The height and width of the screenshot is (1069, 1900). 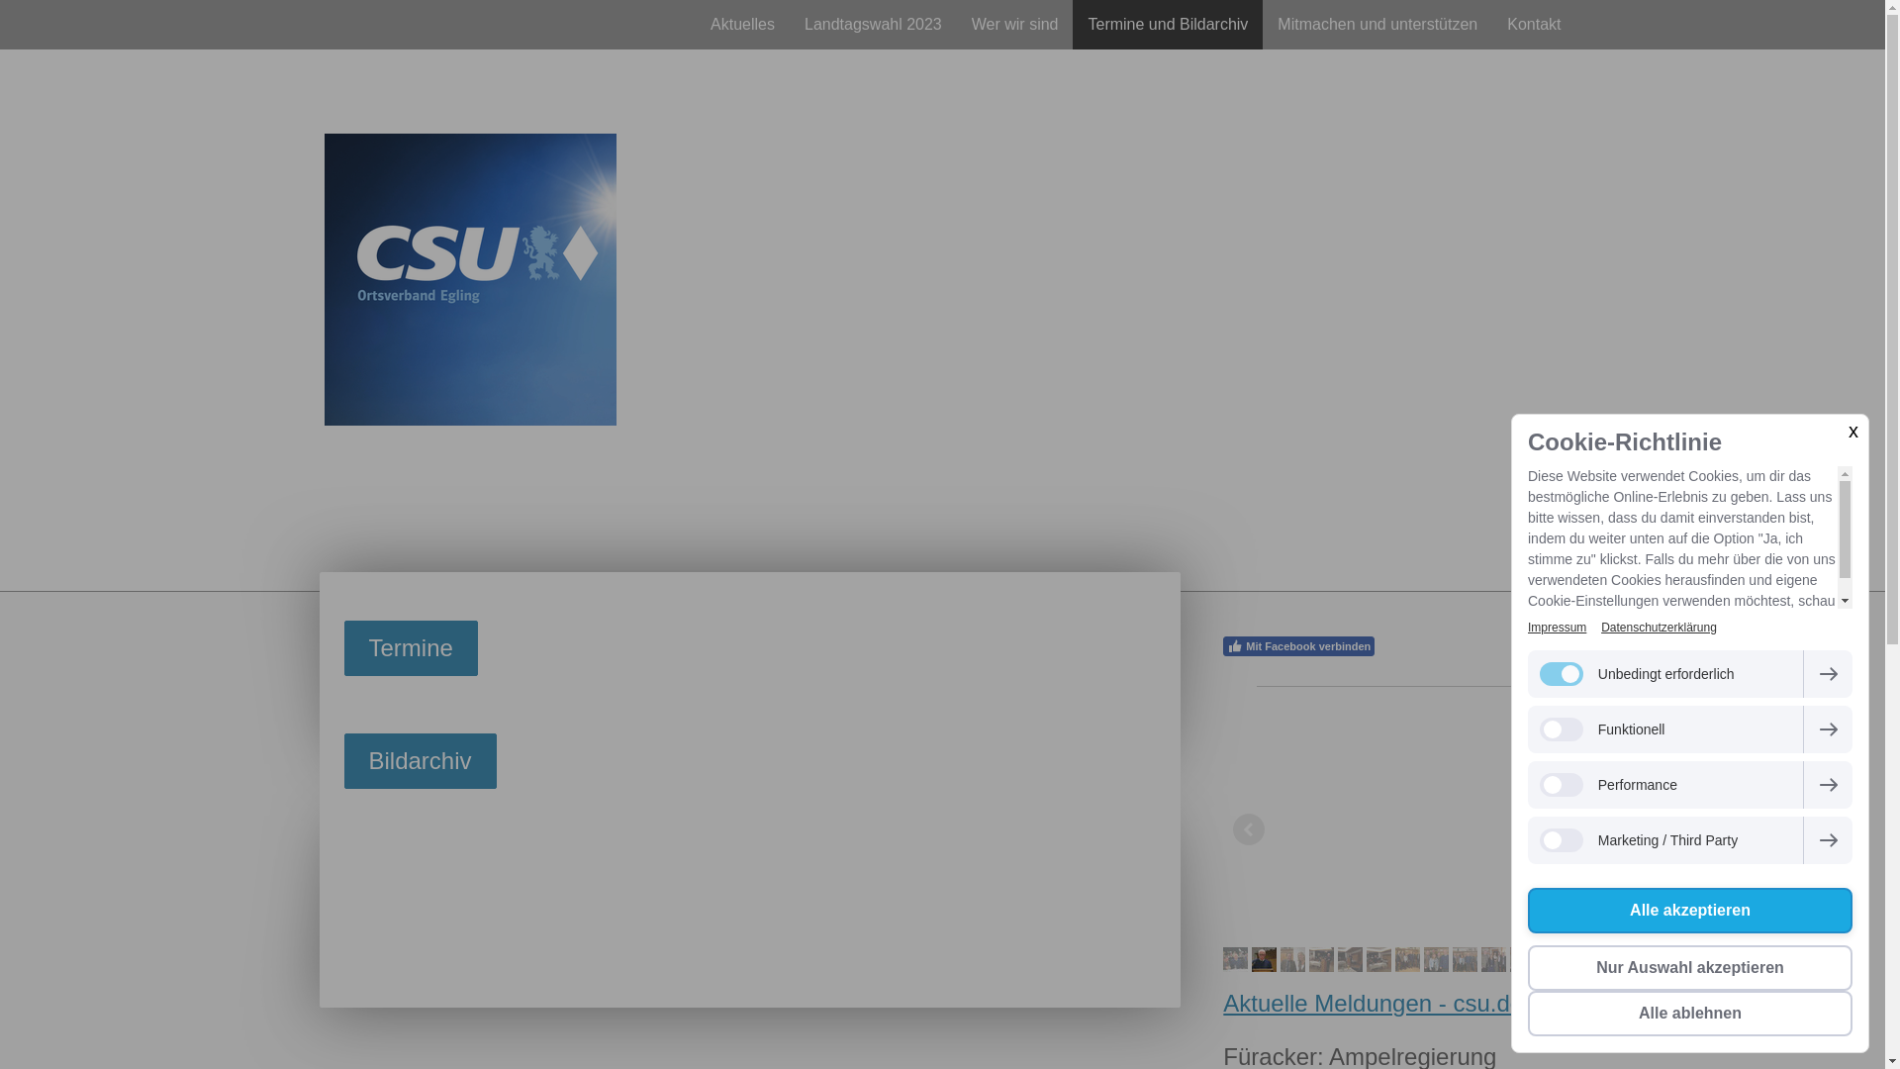 I want to click on Termine und Bildarchiv, so click(x=1168, y=25).